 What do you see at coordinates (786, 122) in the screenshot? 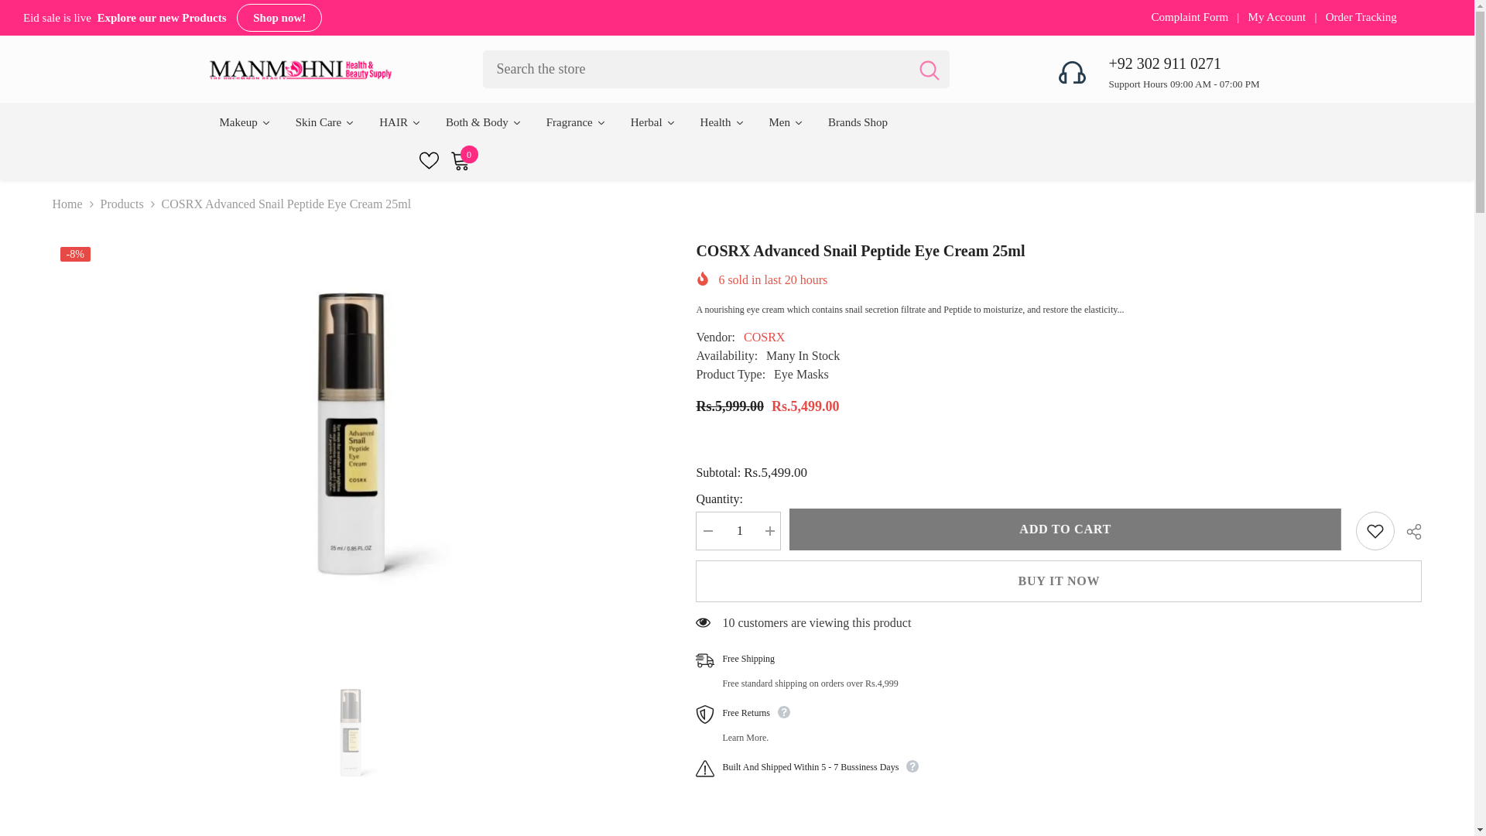
I see `Men` at bounding box center [786, 122].